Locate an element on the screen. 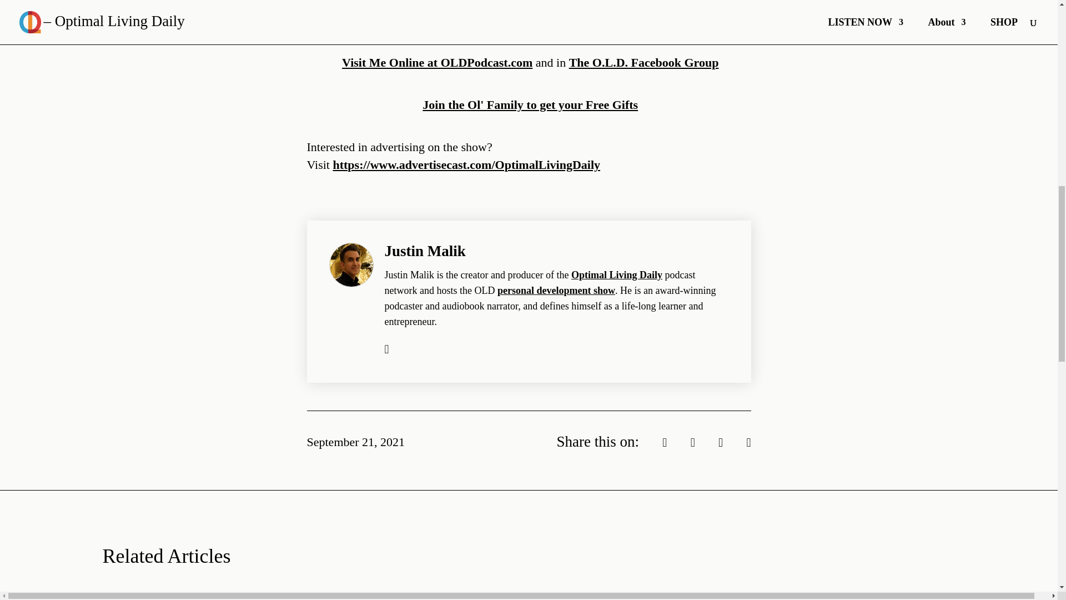  The O.L.D. Facebook Group is located at coordinates (644, 62).